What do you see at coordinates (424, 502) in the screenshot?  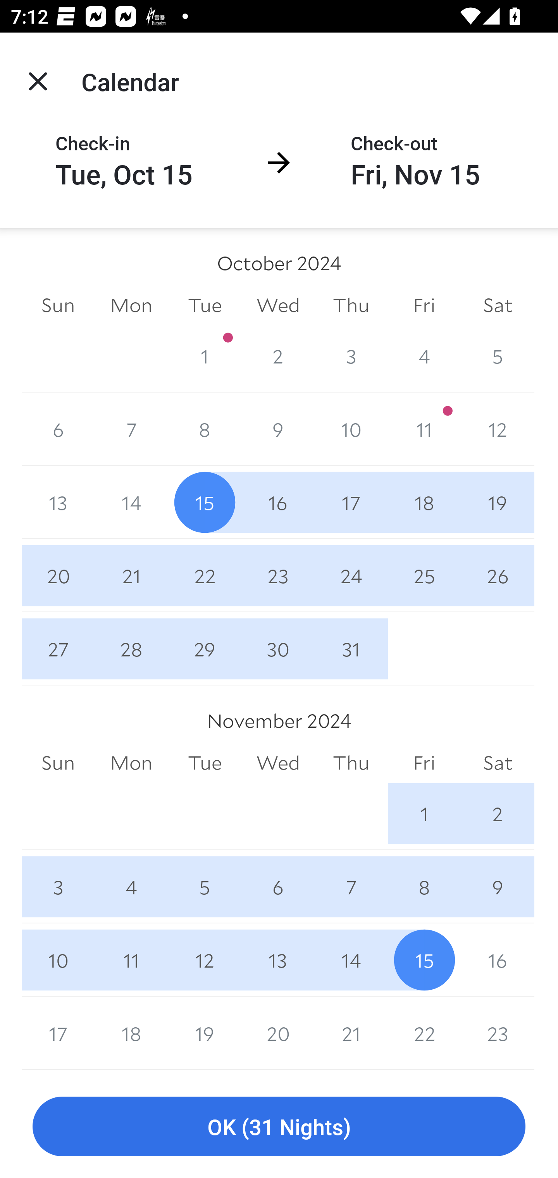 I see `18 18 October 2024` at bounding box center [424, 502].